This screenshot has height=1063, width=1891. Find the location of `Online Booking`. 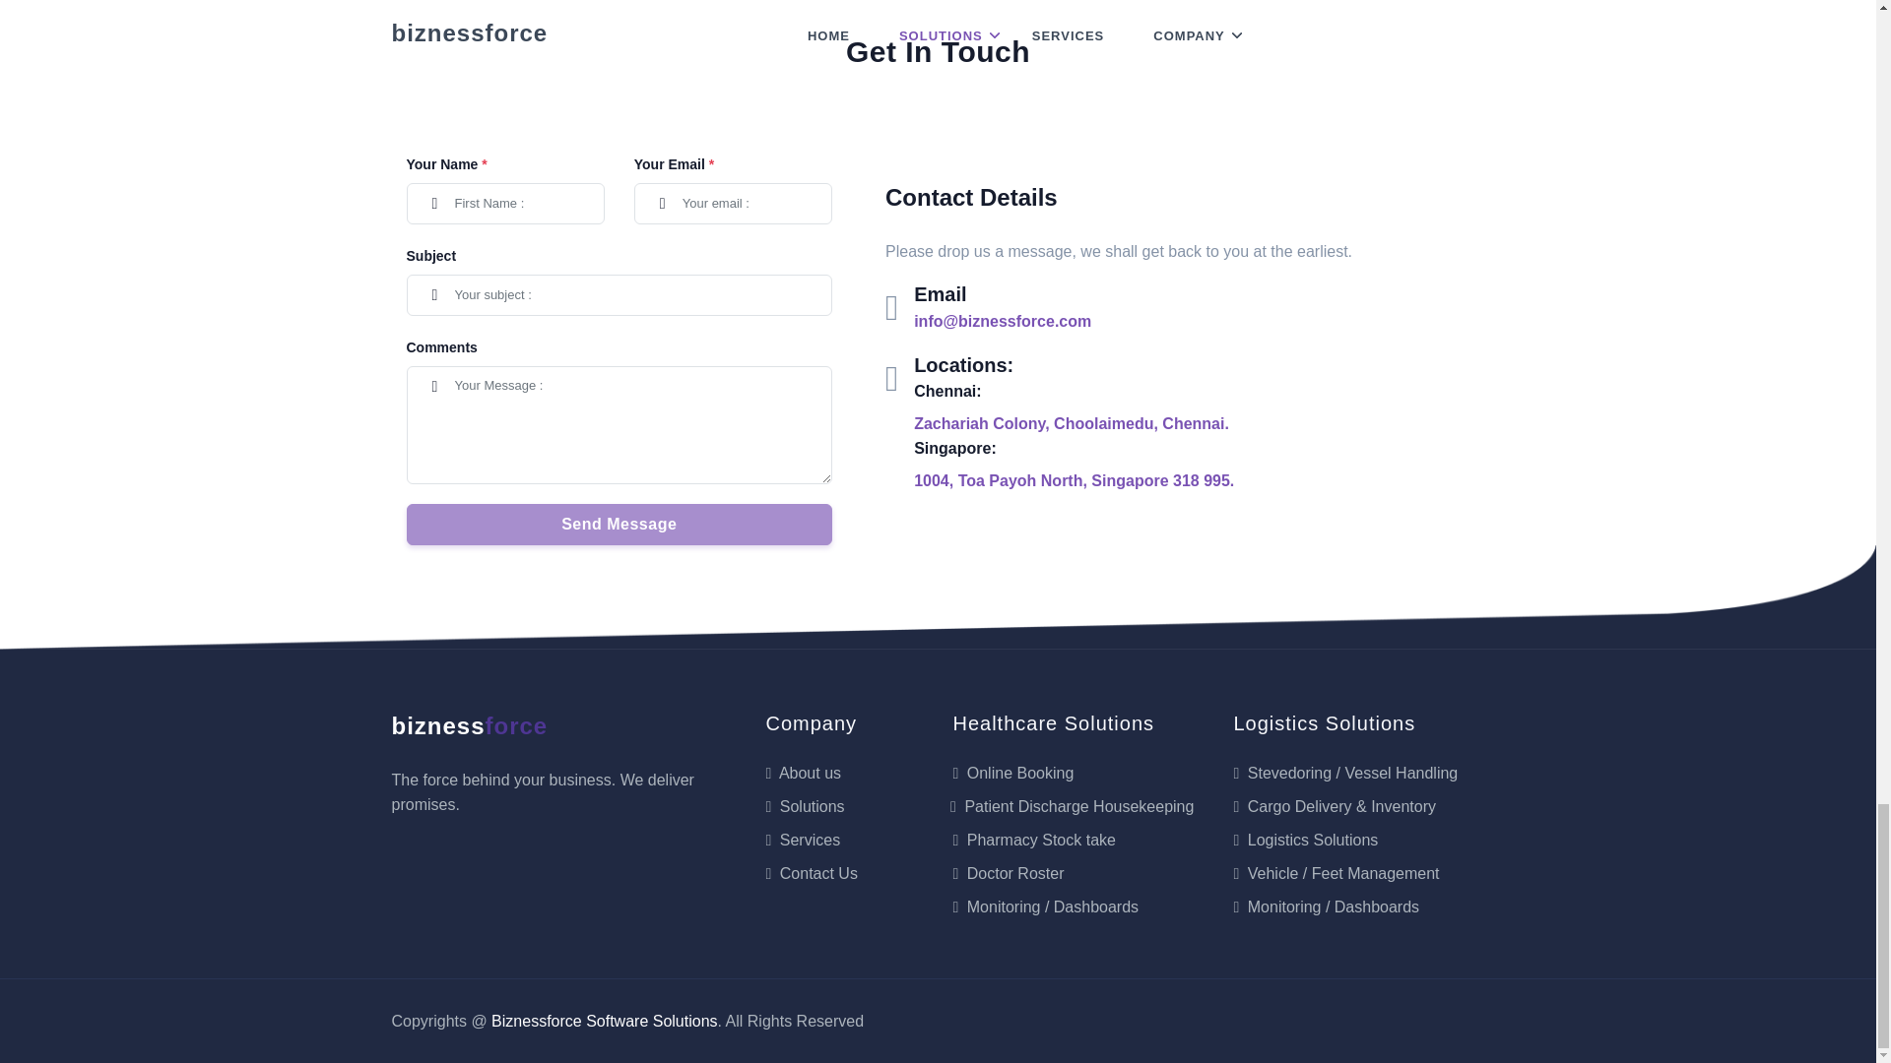

Online Booking is located at coordinates (1012, 772).